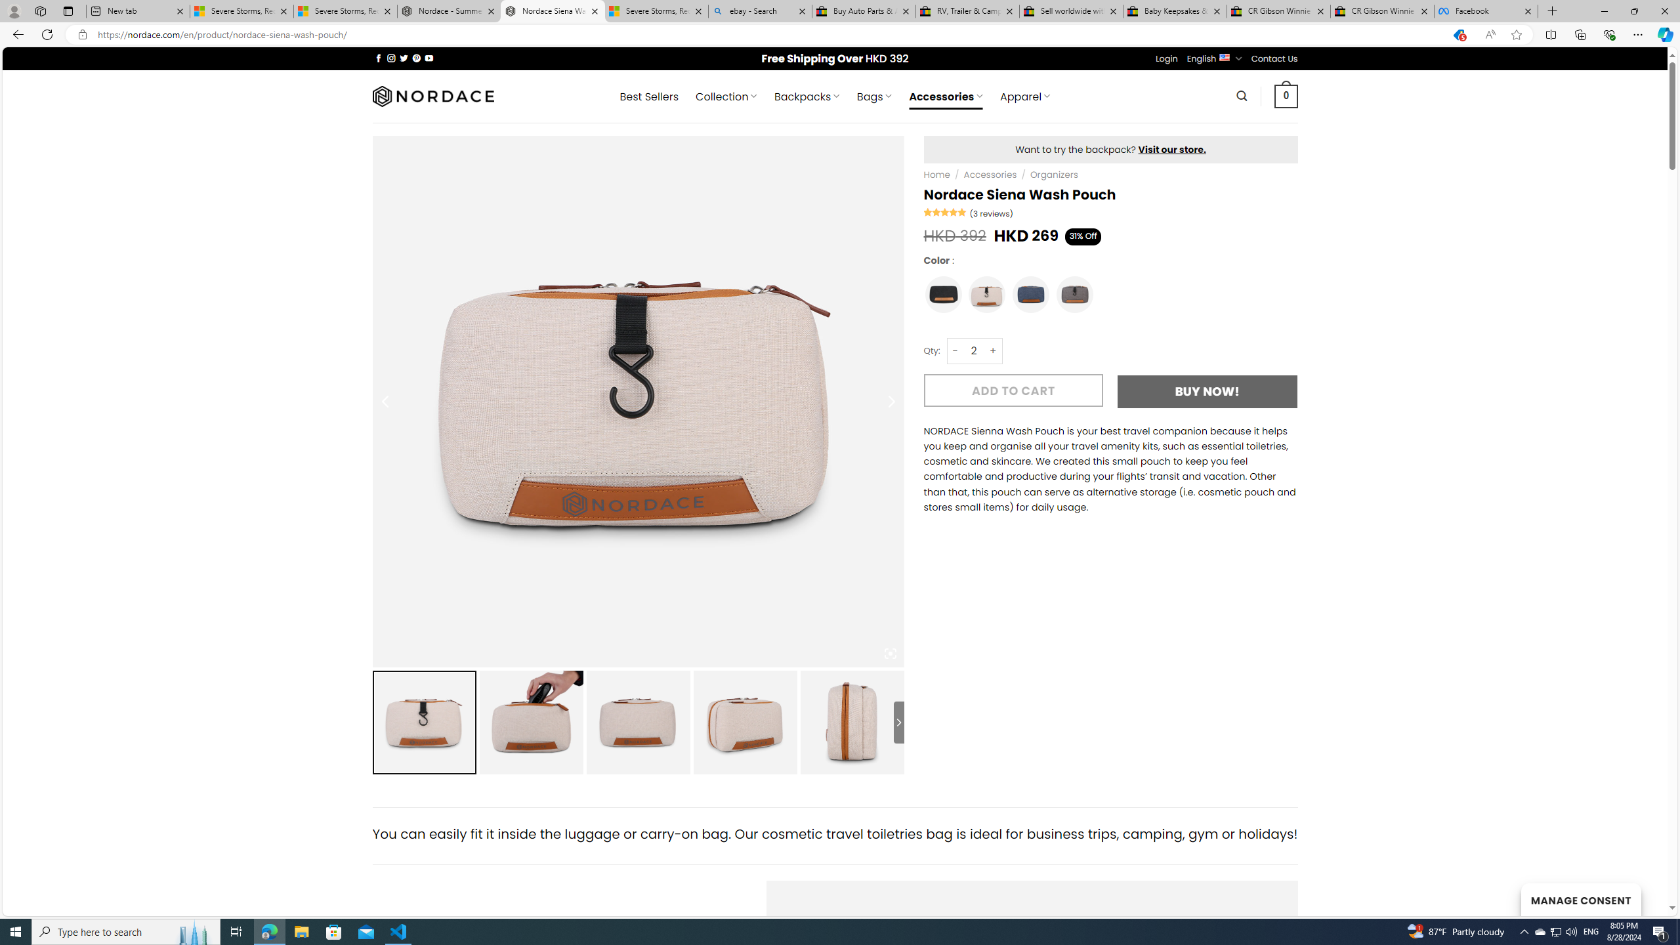  What do you see at coordinates (989, 175) in the screenshot?
I see `Accessories` at bounding box center [989, 175].